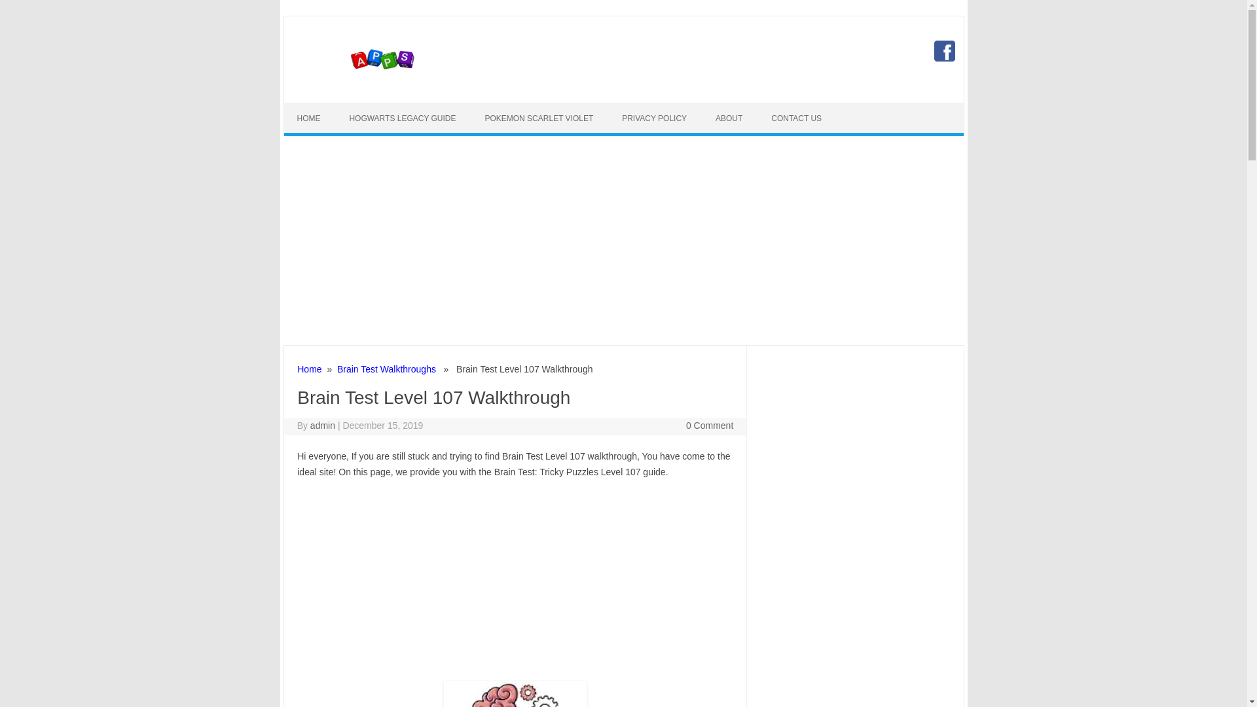 The height and width of the screenshot is (707, 1257). Describe the element at coordinates (386, 369) in the screenshot. I see `Brain Test Walkthroughs` at that location.